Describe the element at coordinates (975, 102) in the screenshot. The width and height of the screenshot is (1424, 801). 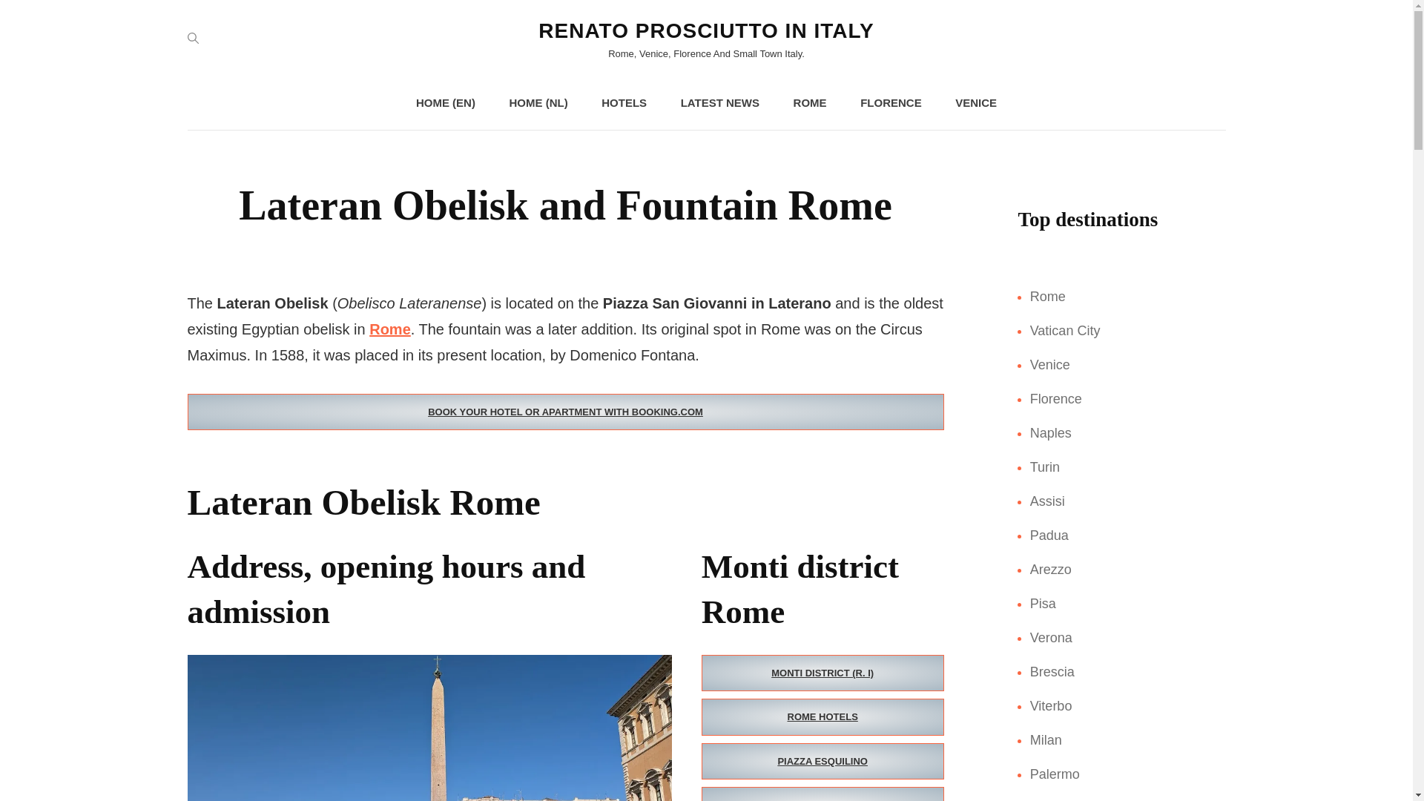
I see `VENICE` at that location.